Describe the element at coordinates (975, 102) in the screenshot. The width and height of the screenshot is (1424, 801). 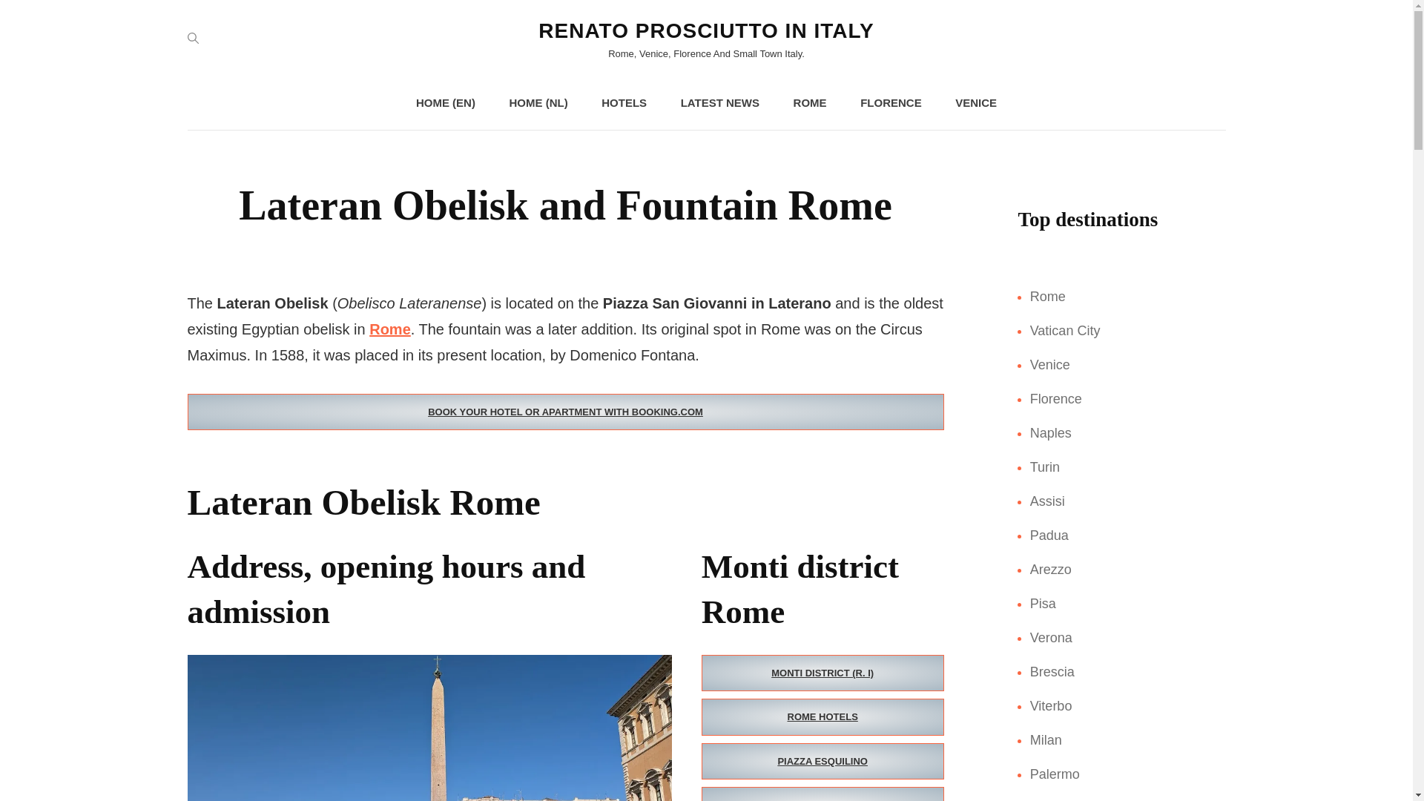
I see `VENICE` at that location.